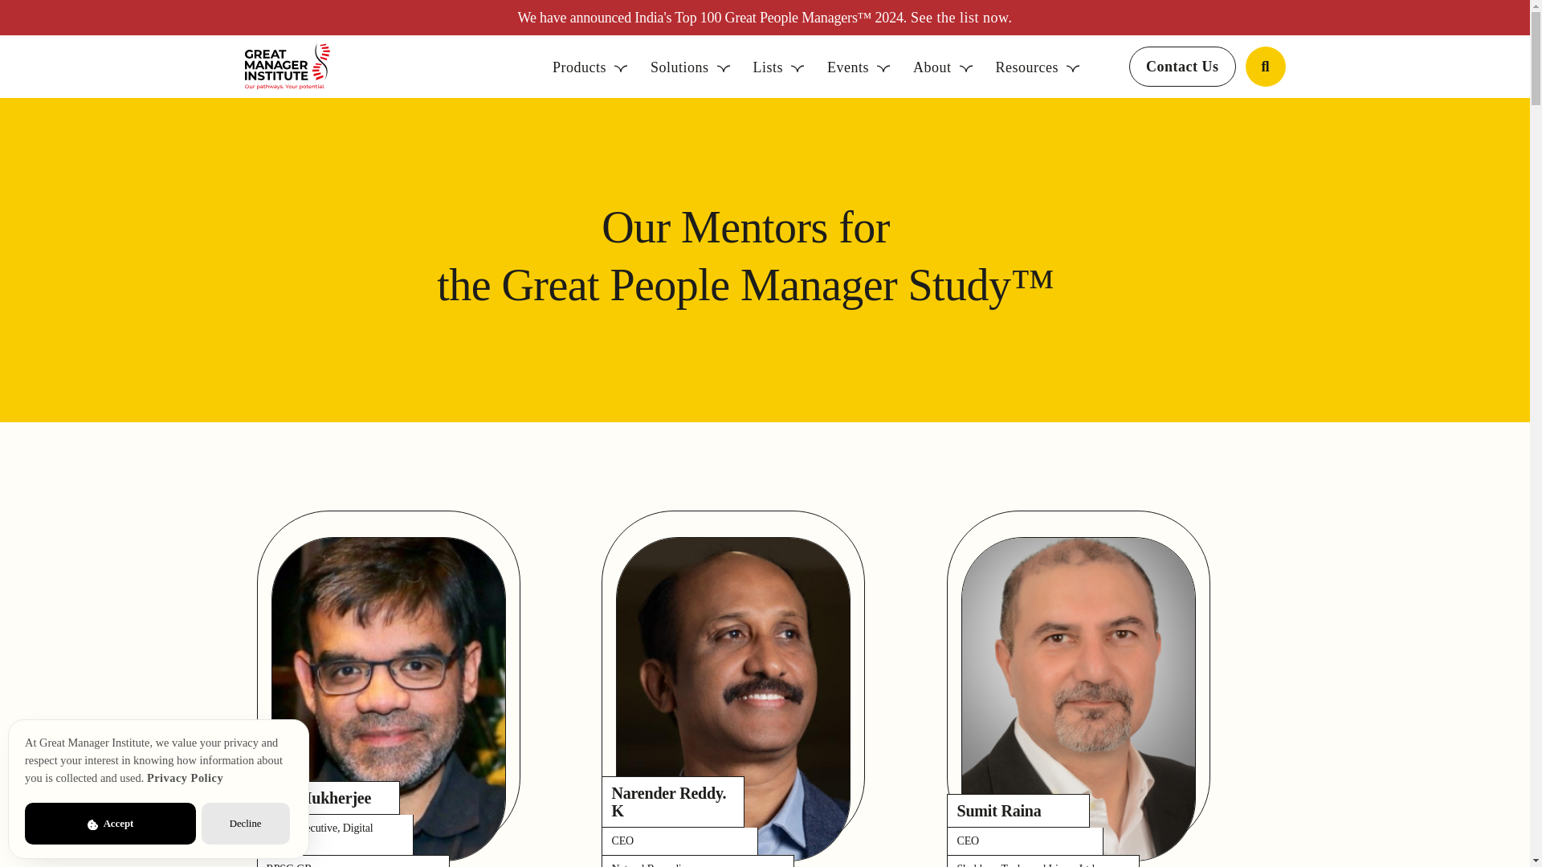 The width and height of the screenshot is (1542, 867). I want to click on Lists, so click(1078, 857).